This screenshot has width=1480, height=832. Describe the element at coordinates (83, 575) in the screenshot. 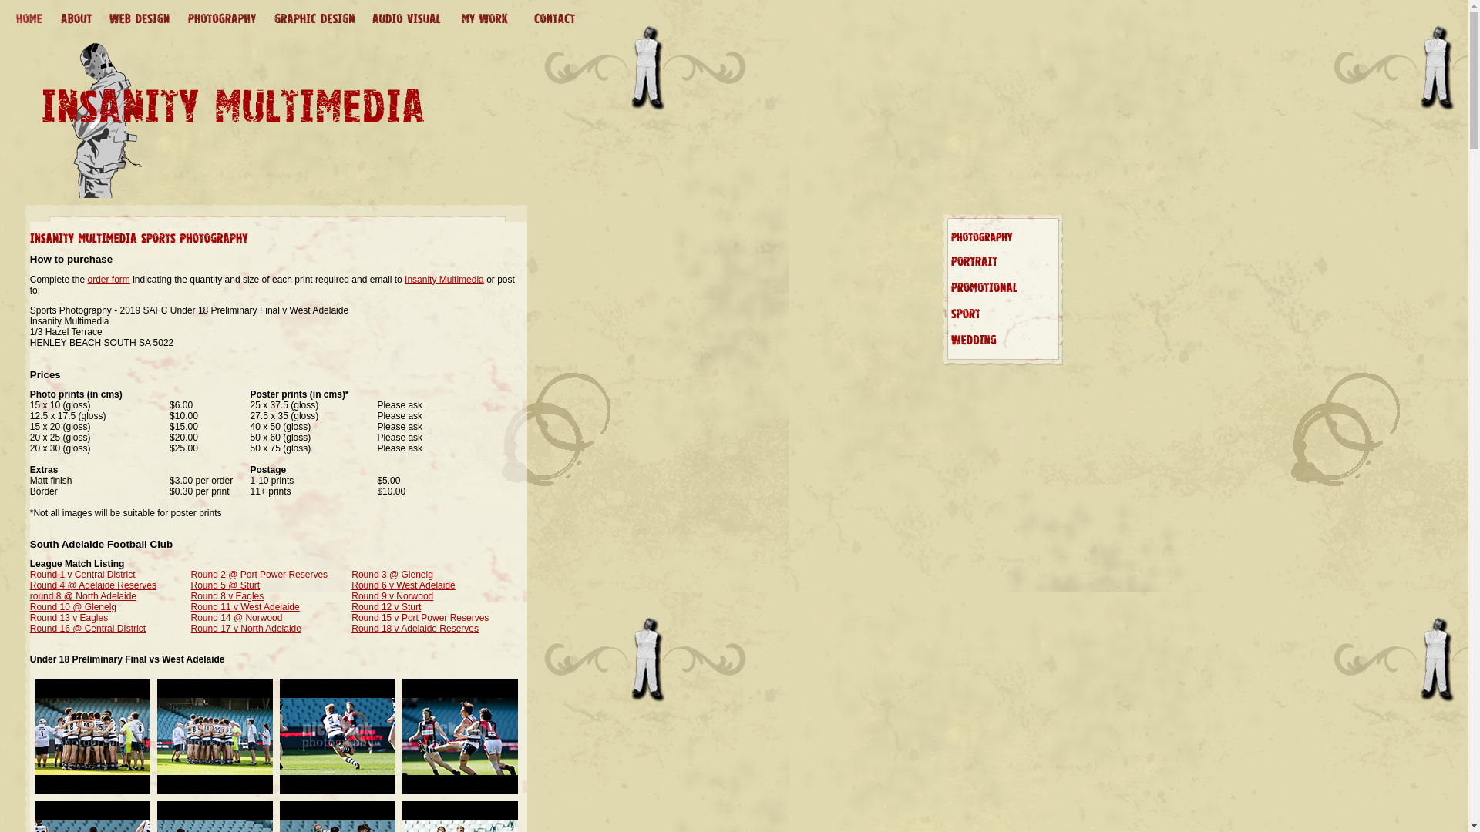

I see `Round 1 v Central District` at that location.